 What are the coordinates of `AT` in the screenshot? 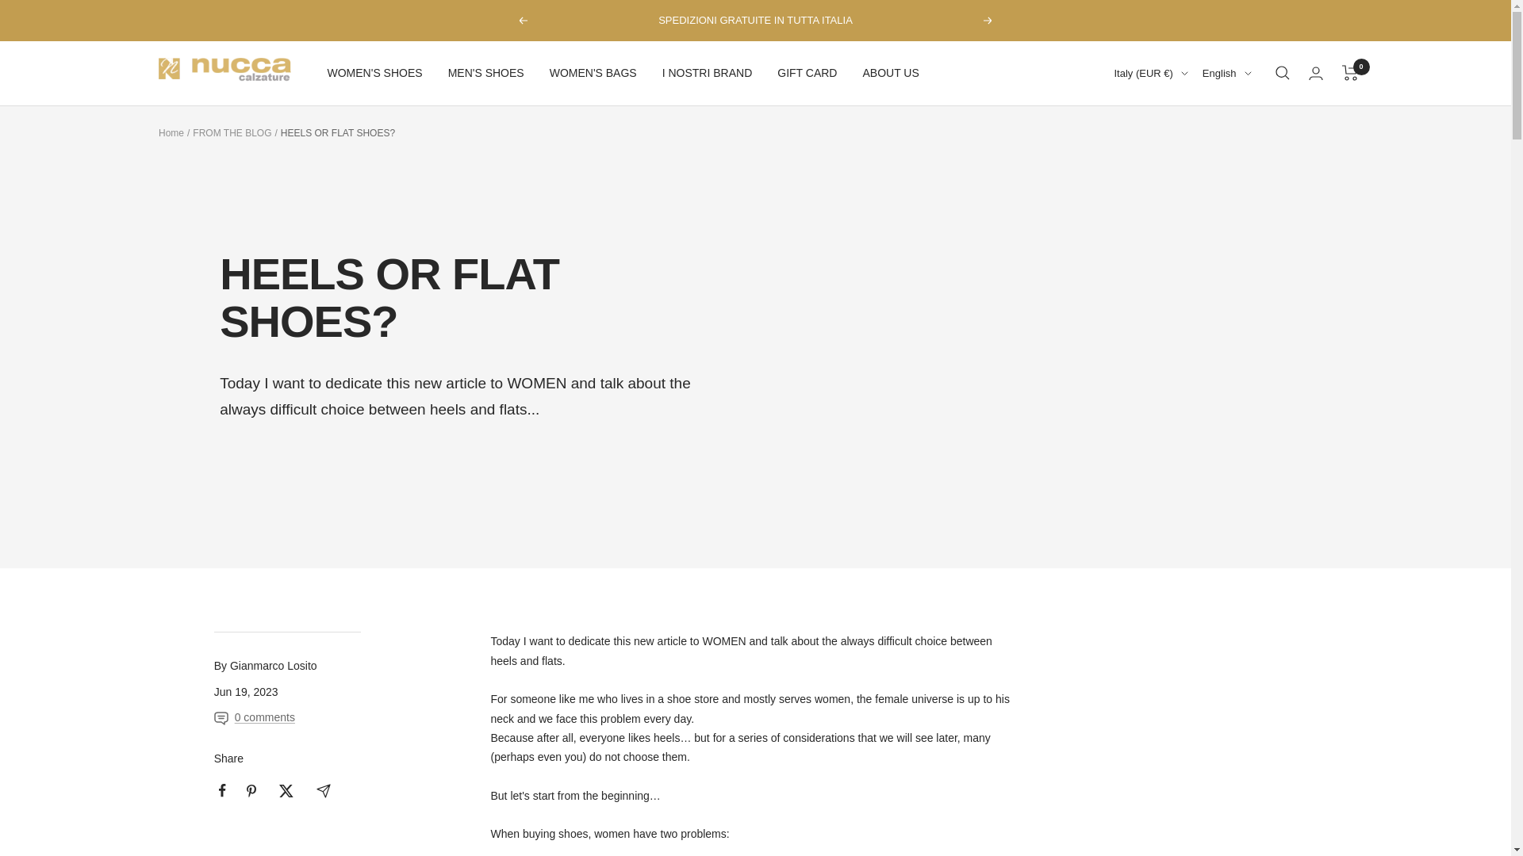 It's located at (1040, 423).